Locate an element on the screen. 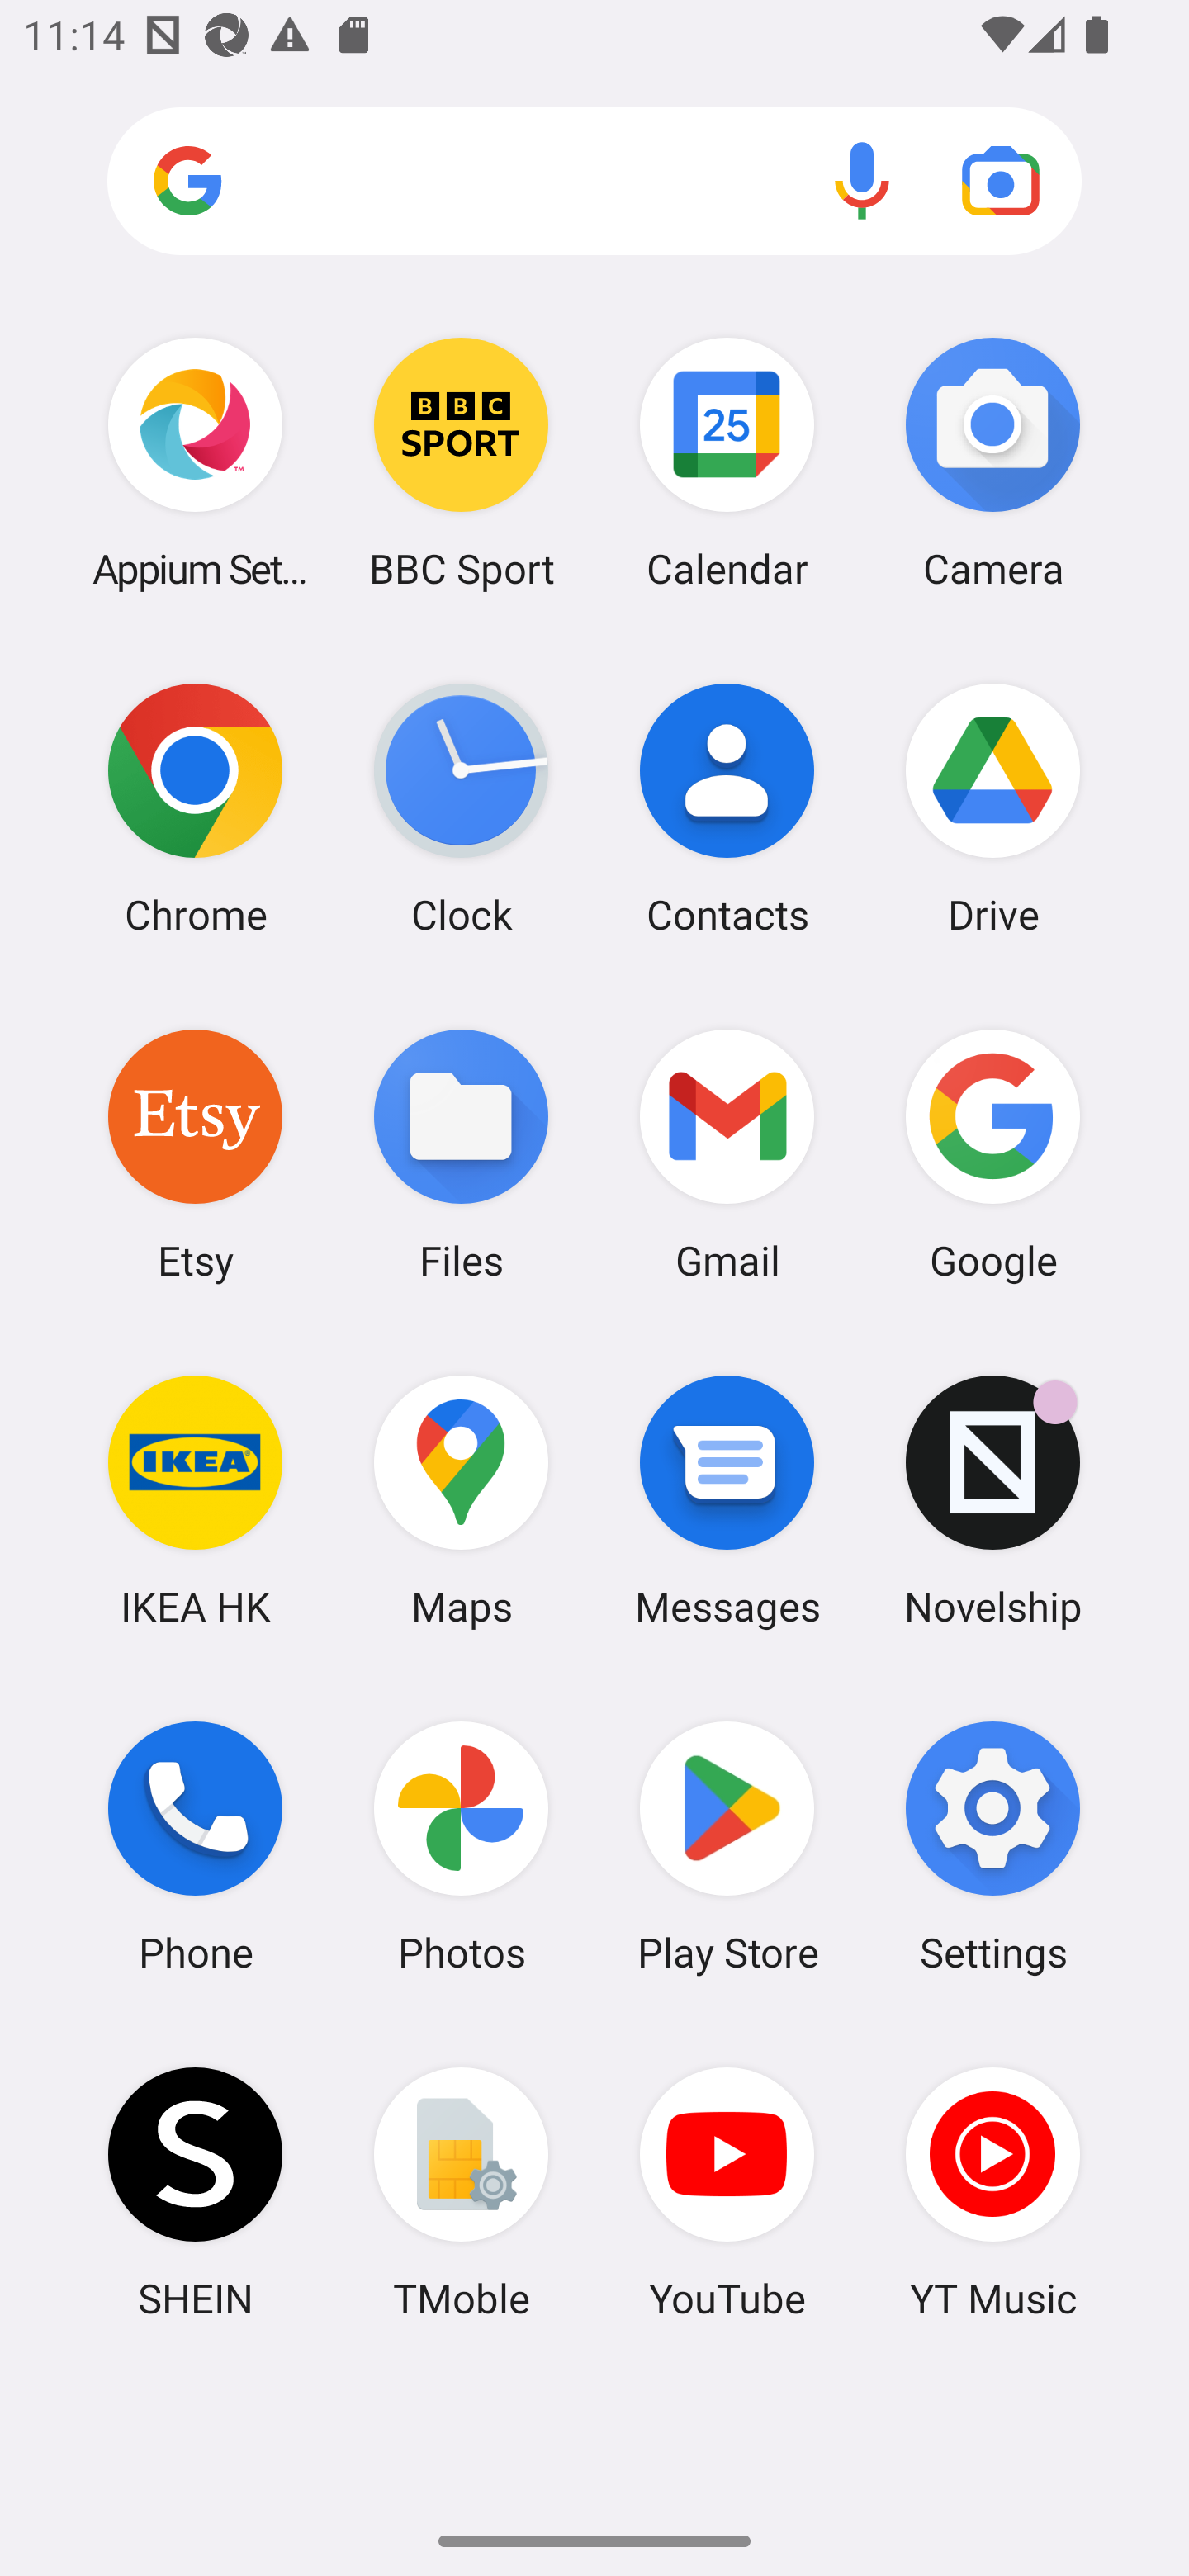 Image resolution: width=1189 pixels, height=2576 pixels. SHEIN is located at coordinates (195, 2192).